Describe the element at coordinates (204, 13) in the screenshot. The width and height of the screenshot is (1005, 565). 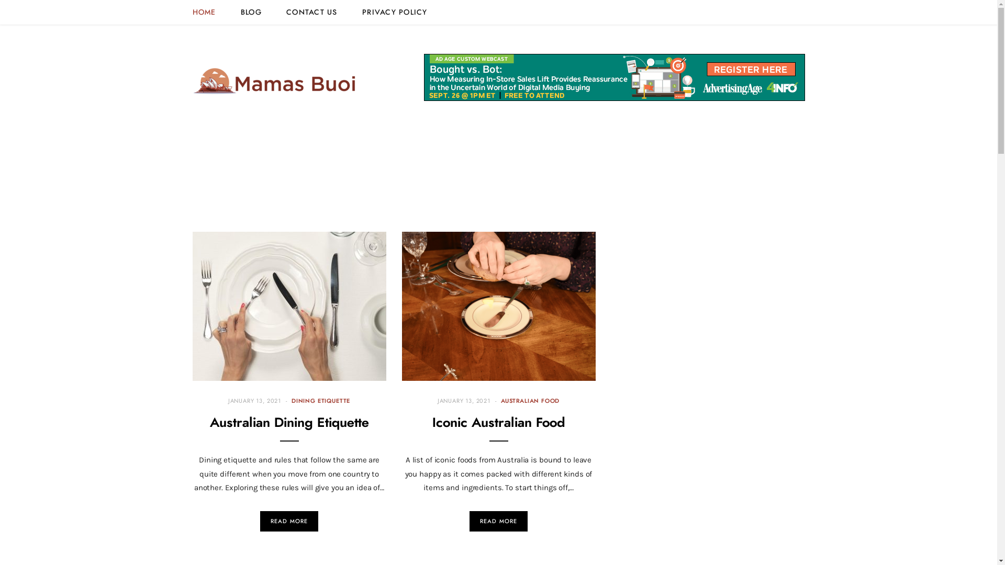
I see `HOME` at that location.